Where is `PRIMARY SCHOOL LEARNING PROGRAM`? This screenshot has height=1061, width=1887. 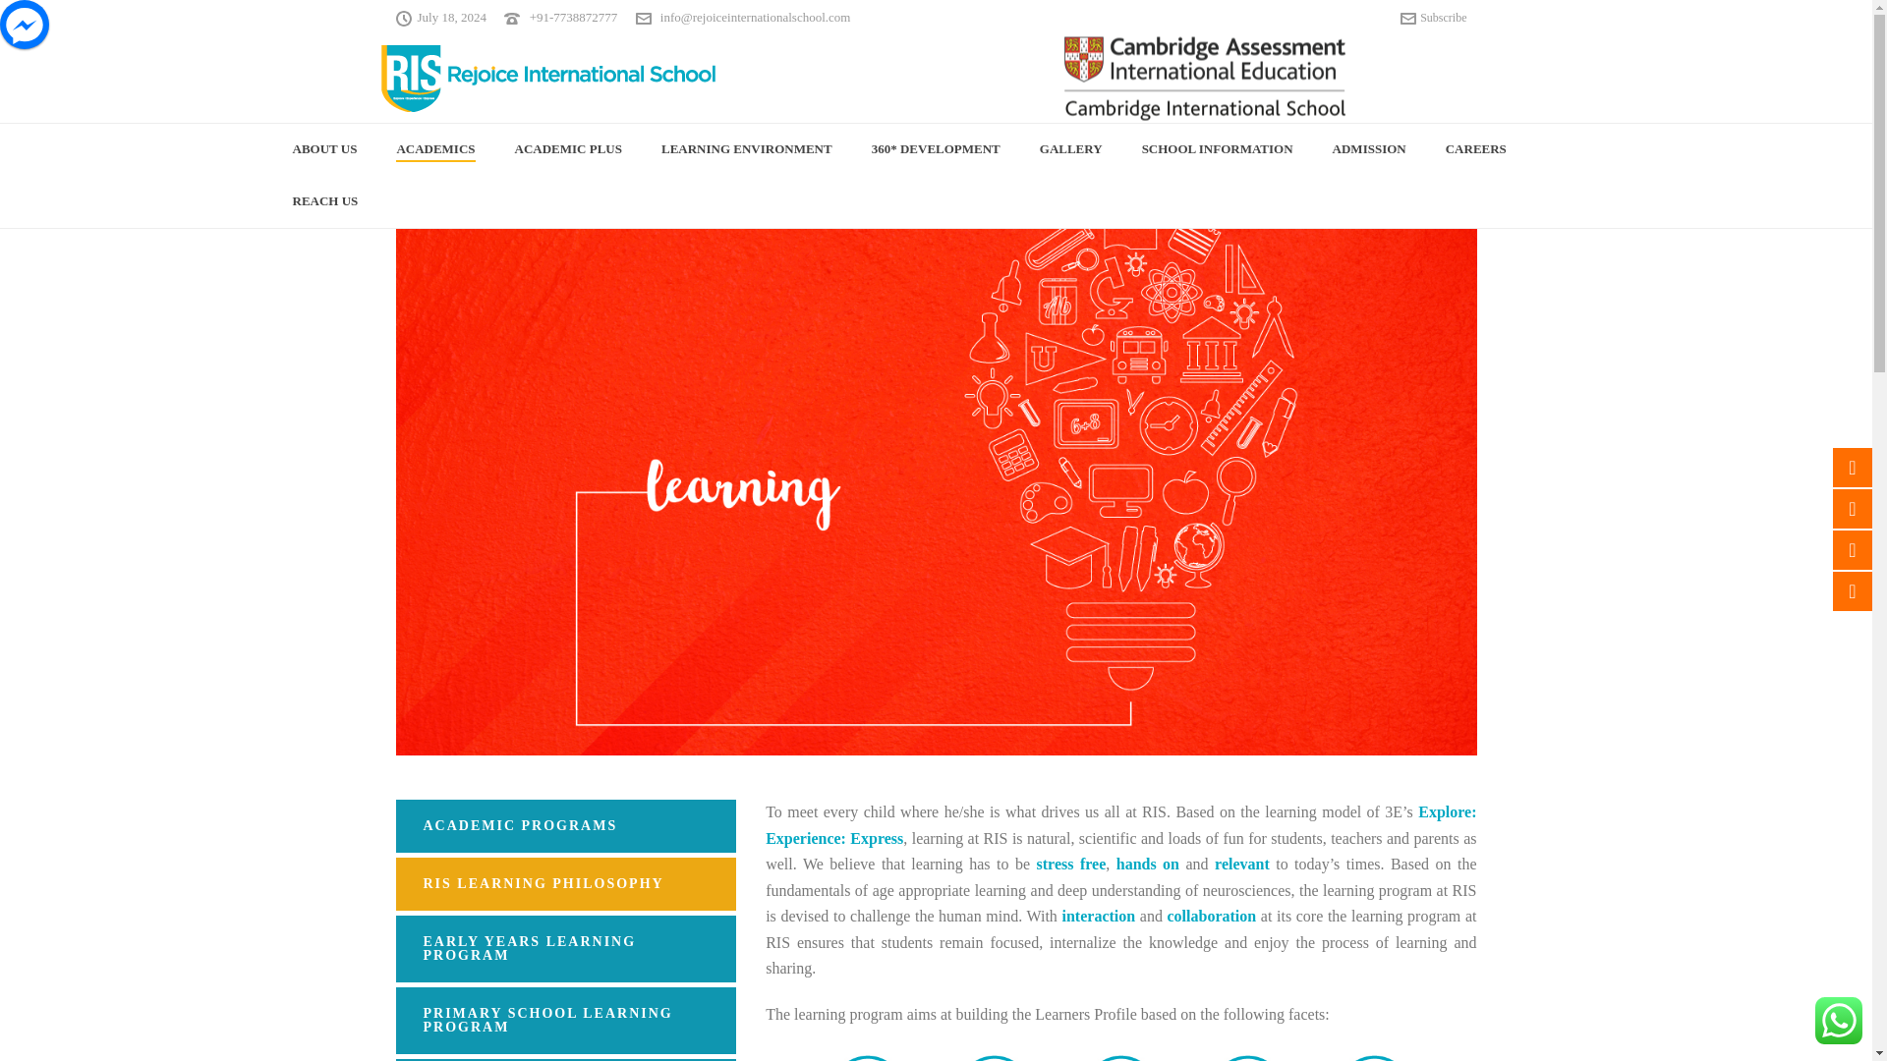 PRIMARY SCHOOL LEARNING PROGRAM is located at coordinates (564, 1021).